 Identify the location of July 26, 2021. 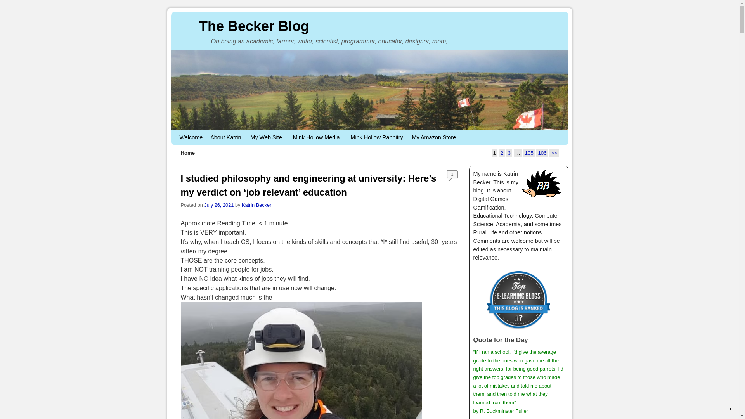
(219, 205).